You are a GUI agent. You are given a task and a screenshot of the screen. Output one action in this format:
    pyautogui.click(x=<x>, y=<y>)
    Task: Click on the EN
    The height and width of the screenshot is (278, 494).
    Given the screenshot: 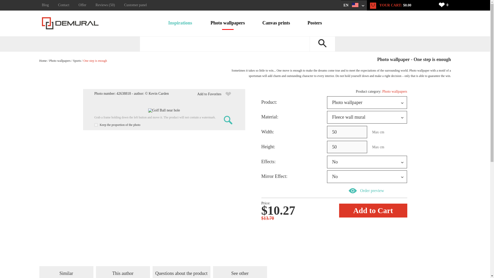 What is the action you would take?
    pyautogui.click(x=354, y=5)
    